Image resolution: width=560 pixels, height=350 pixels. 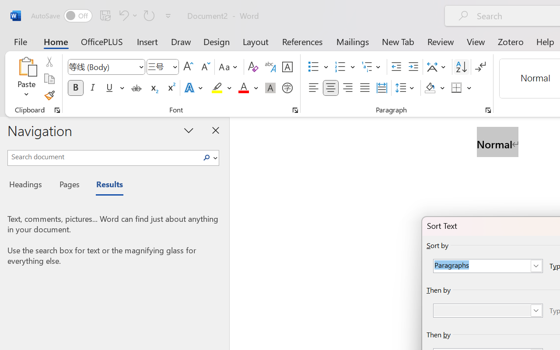 What do you see at coordinates (287, 88) in the screenshot?
I see `Enclose Characters...` at bounding box center [287, 88].